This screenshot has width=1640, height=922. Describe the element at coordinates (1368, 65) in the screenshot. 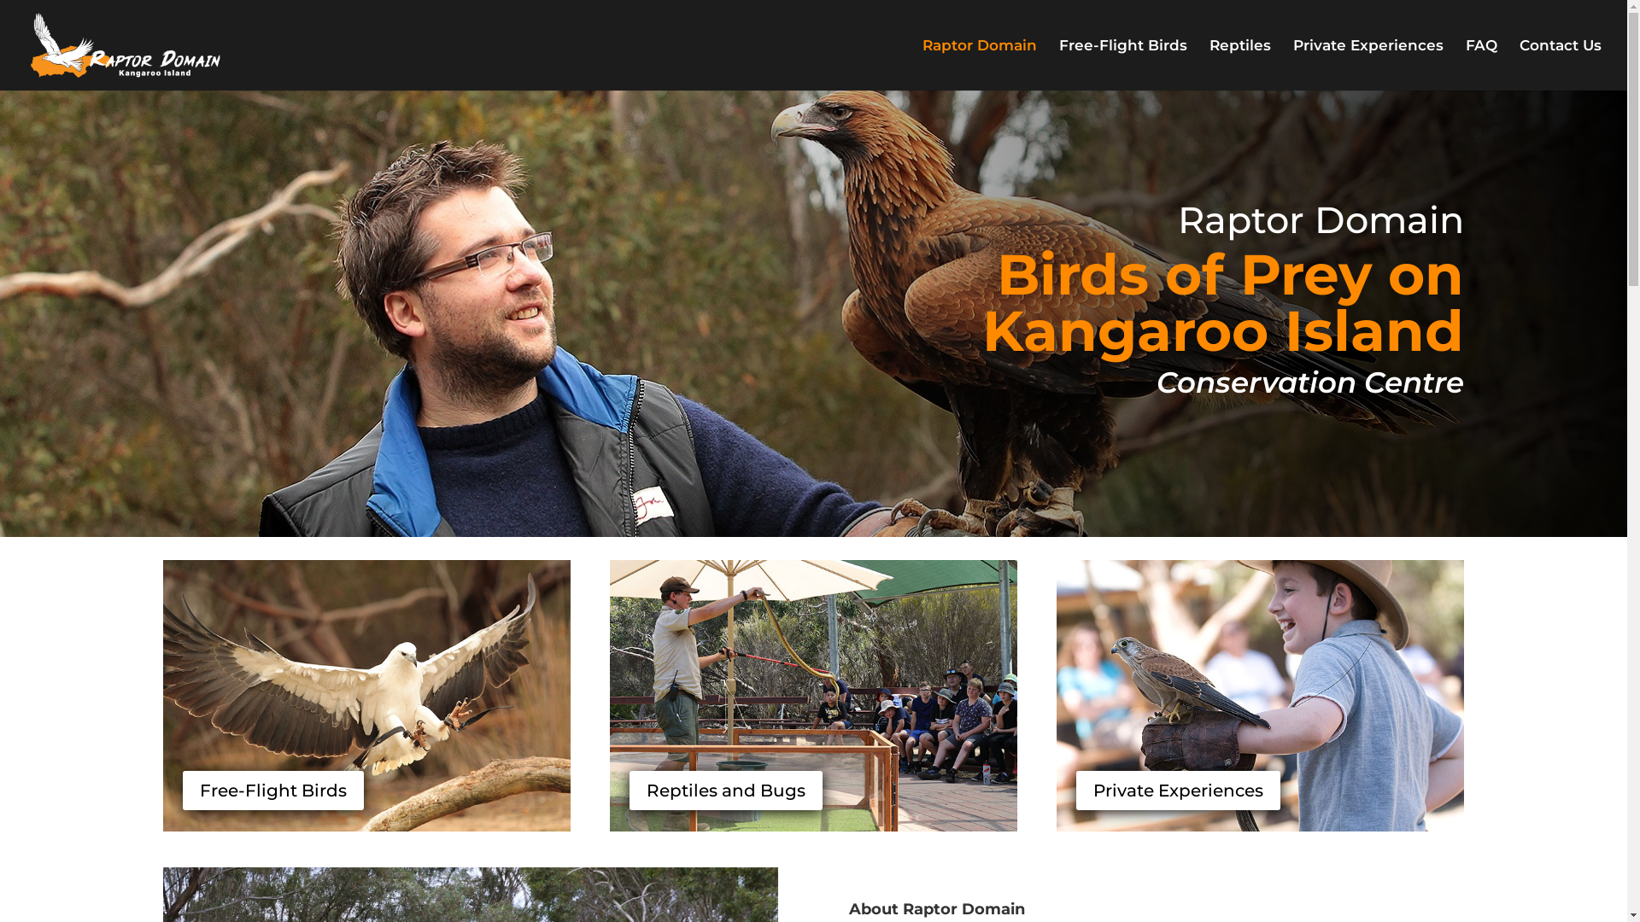

I see `Private Experiences` at that location.